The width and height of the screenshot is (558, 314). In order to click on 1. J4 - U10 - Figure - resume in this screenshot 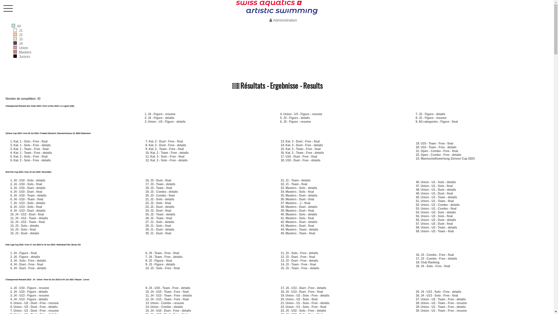, I will do `click(30, 288)`.